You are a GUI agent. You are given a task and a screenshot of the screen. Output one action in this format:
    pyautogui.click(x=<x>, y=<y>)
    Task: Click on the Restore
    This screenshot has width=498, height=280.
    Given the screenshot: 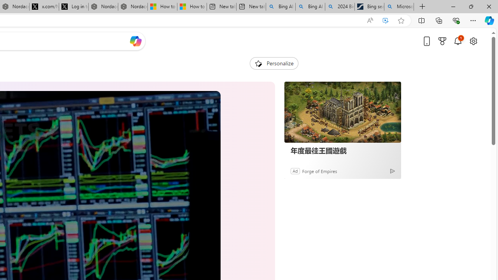 What is the action you would take?
    pyautogui.click(x=471, y=6)
    